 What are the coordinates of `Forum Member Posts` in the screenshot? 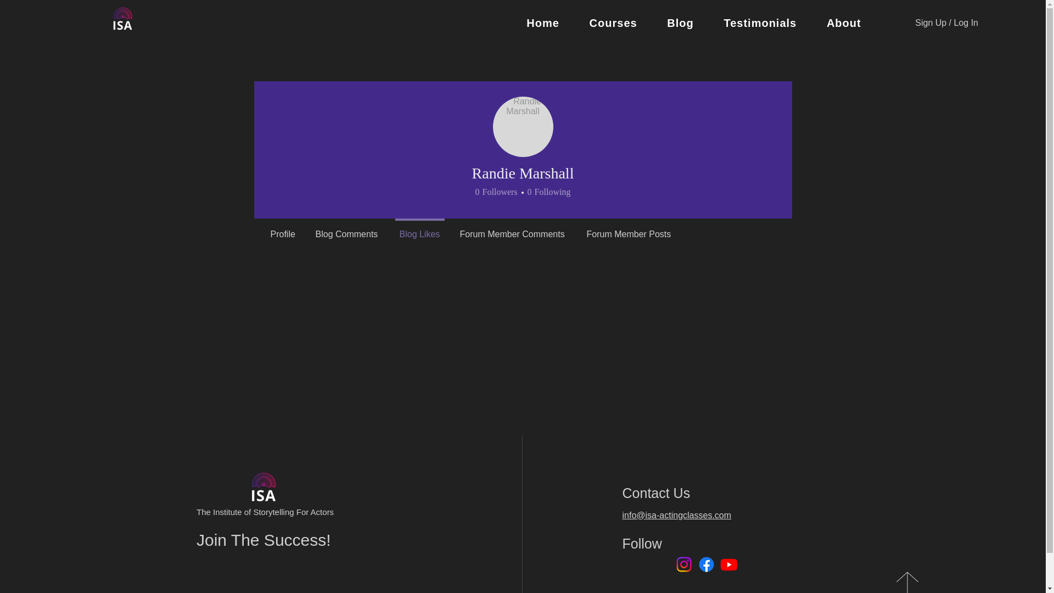 It's located at (694, 23).